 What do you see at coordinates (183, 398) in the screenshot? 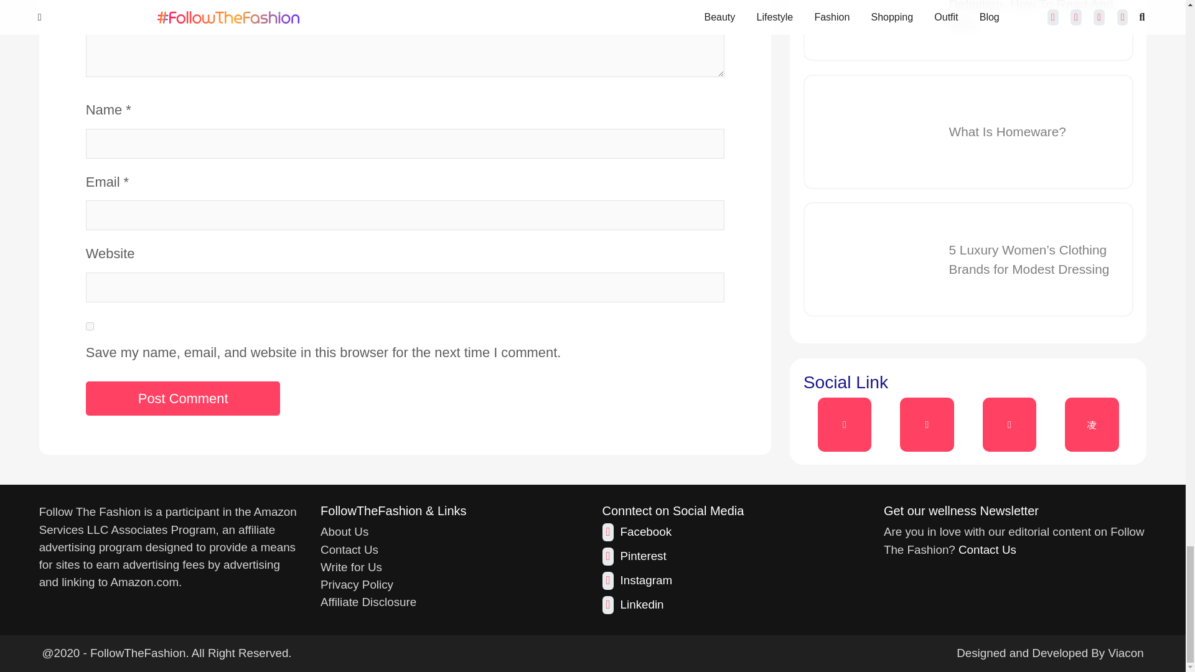
I see `Post Comment` at bounding box center [183, 398].